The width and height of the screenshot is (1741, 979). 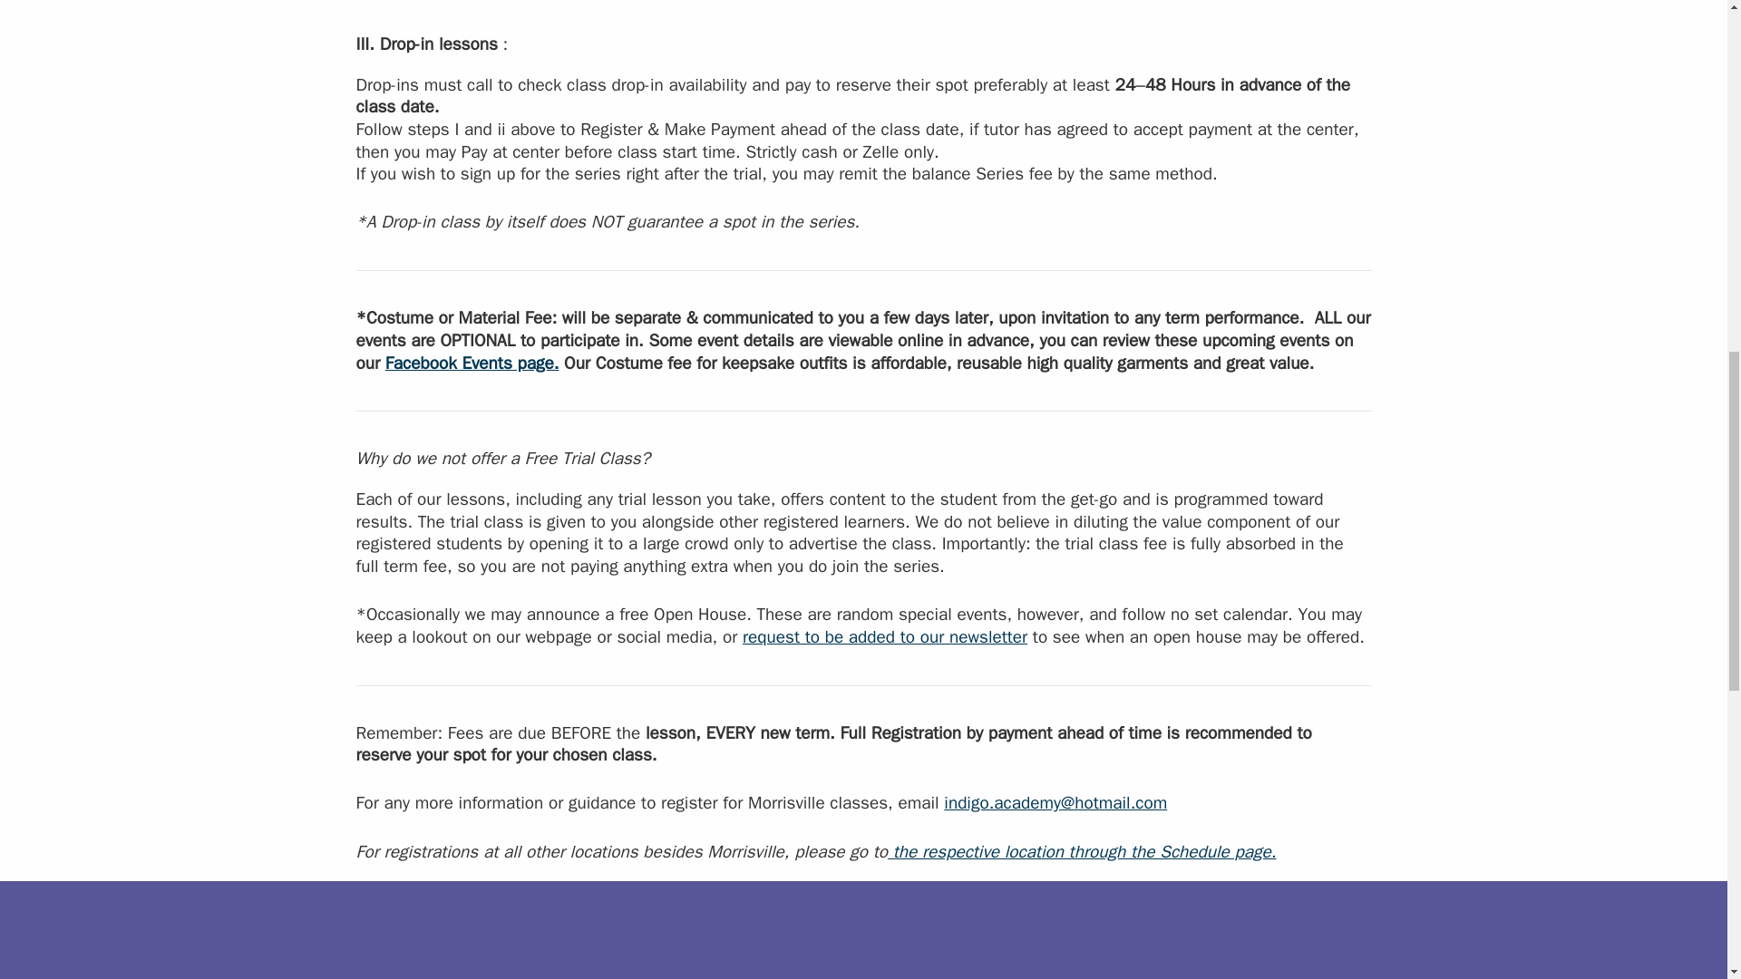 I want to click on request to be added to our newsletter, so click(x=885, y=636).